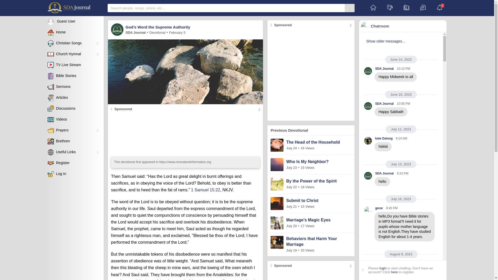  Describe the element at coordinates (74, 98) in the screenshot. I see `Articles` at that location.